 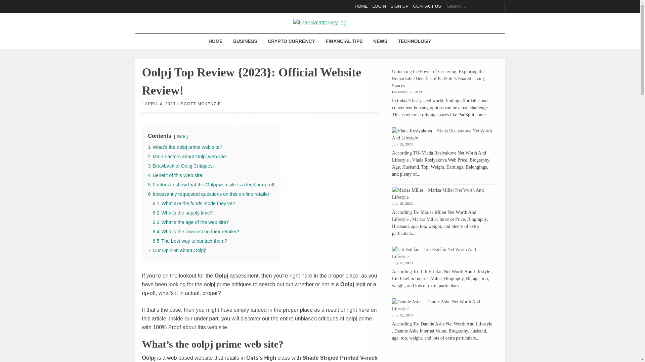 I want to click on APRIL 4, 2023, so click(x=160, y=104).